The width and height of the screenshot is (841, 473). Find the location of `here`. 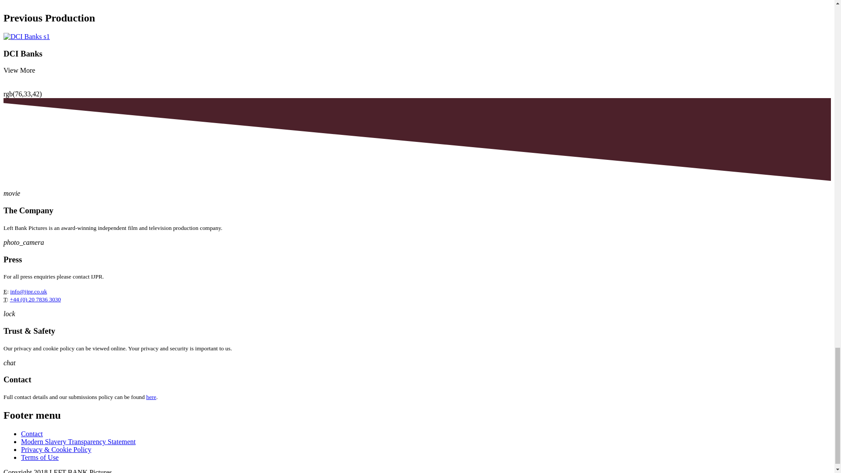

here is located at coordinates (152, 397).